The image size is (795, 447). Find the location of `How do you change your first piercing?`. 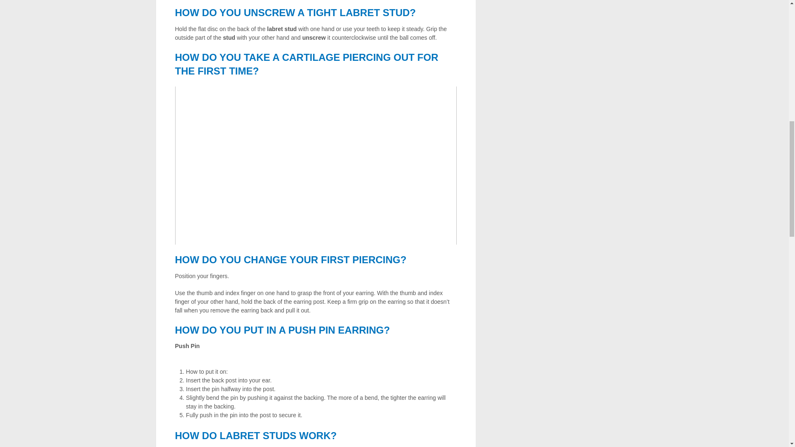

How do you change your first piercing? is located at coordinates (291, 260).